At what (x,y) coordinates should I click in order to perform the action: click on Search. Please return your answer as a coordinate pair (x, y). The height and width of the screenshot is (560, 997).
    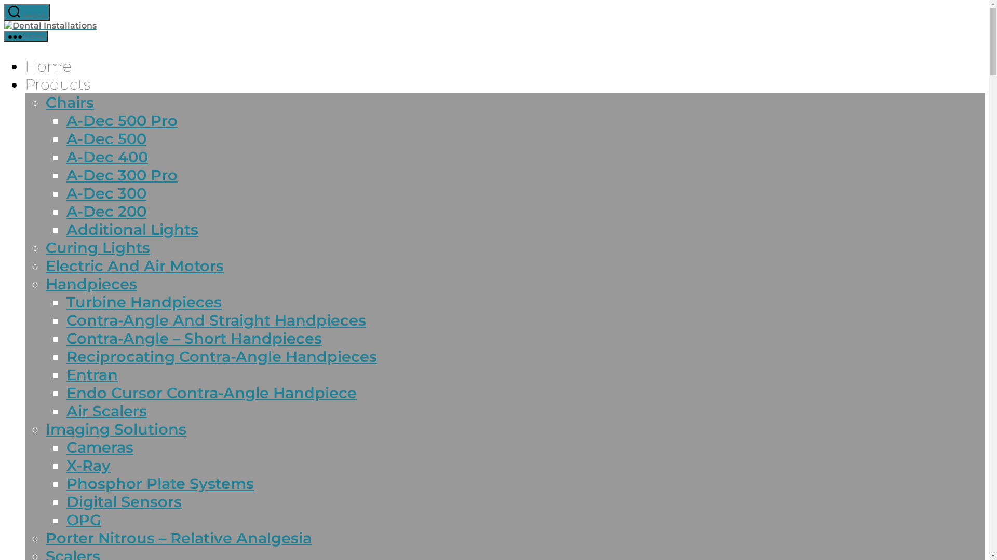
    Looking at the image, I should click on (27, 12).